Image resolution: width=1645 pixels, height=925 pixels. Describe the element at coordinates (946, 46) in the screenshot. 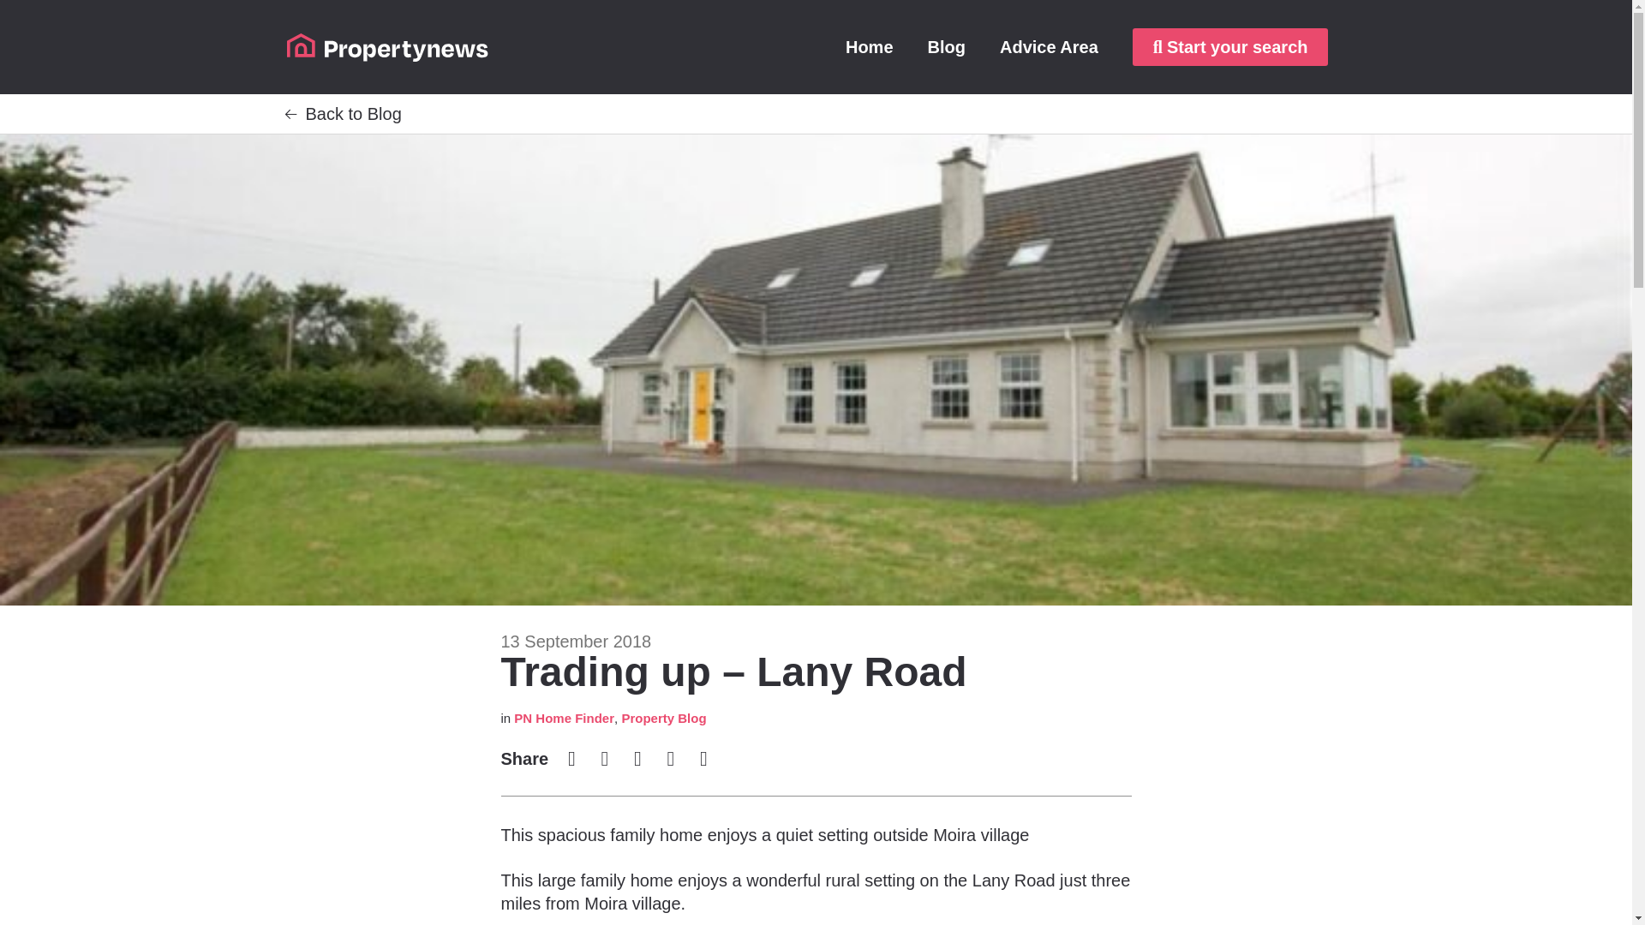

I see `Blog` at that location.